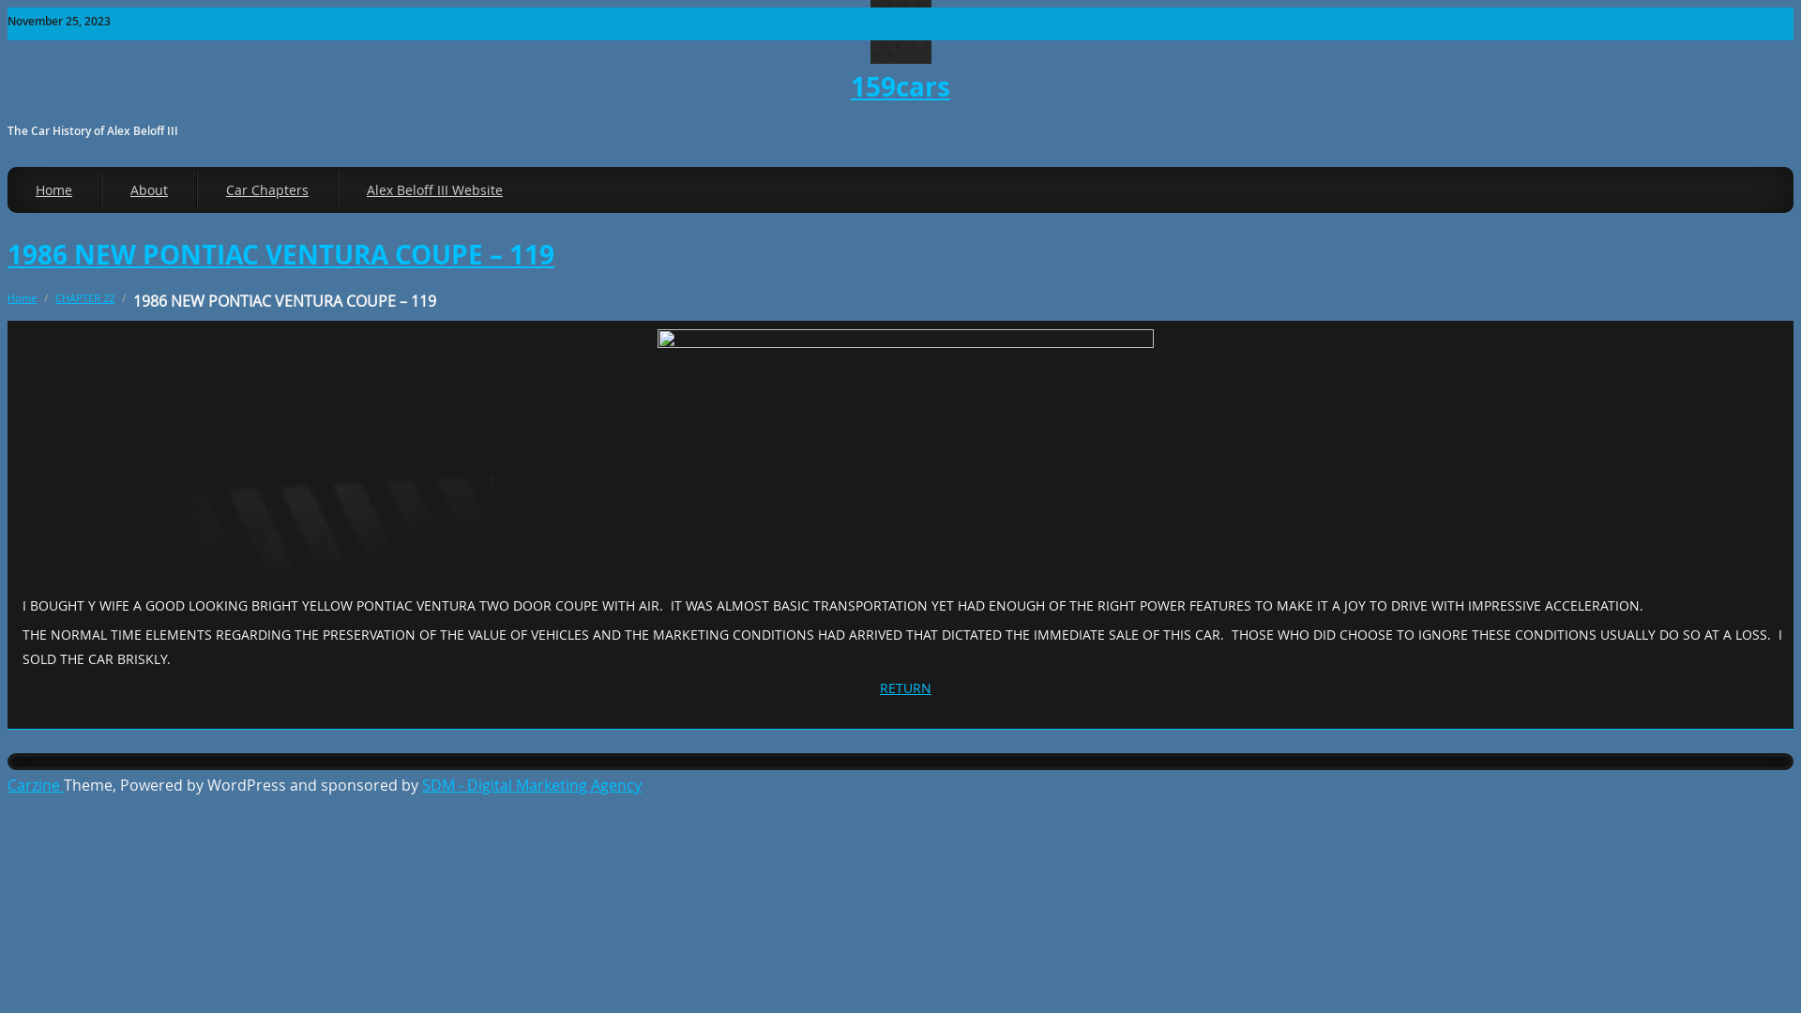 This screenshot has width=1801, height=1013. Describe the element at coordinates (267, 189) in the screenshot. I see `Car Chapters` at that location.